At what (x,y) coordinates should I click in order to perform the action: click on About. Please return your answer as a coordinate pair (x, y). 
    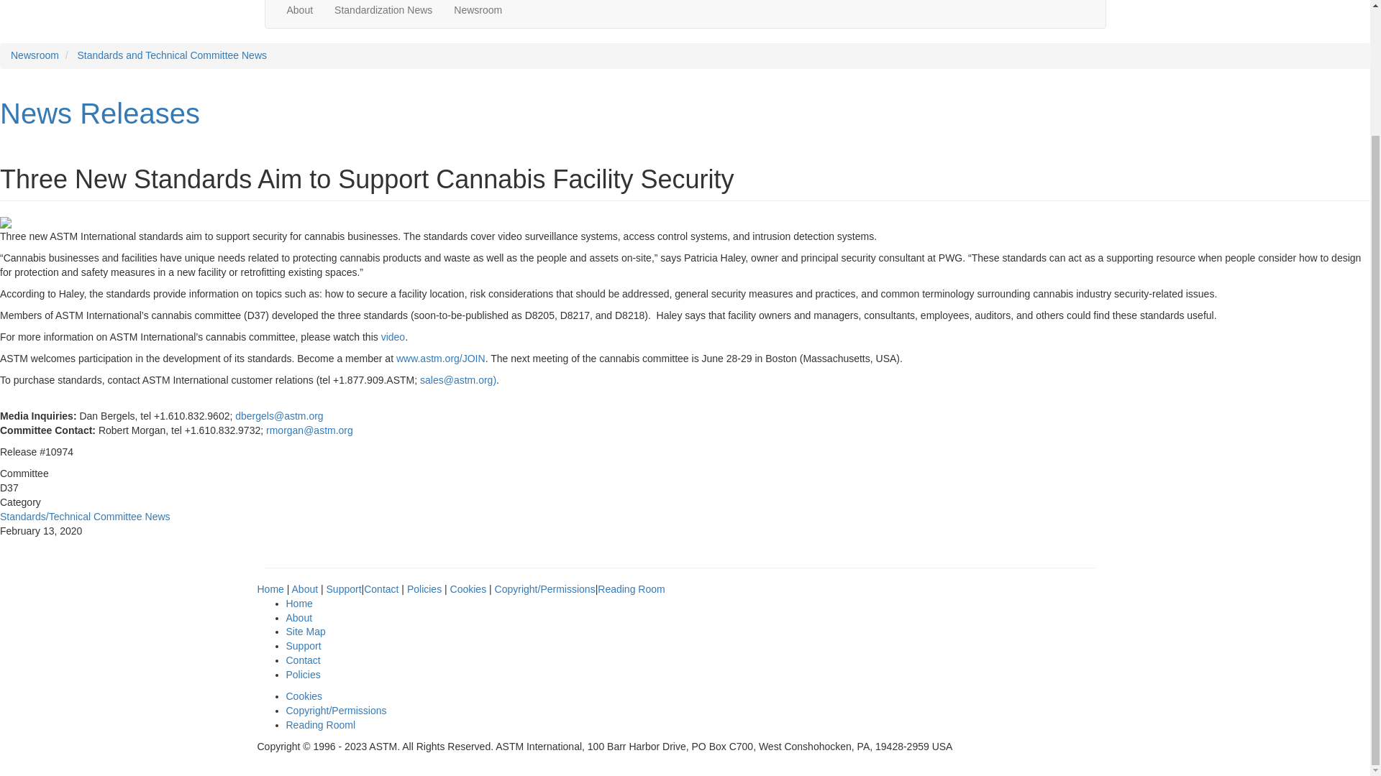
    Looking at the image, I should click on (305, 589).